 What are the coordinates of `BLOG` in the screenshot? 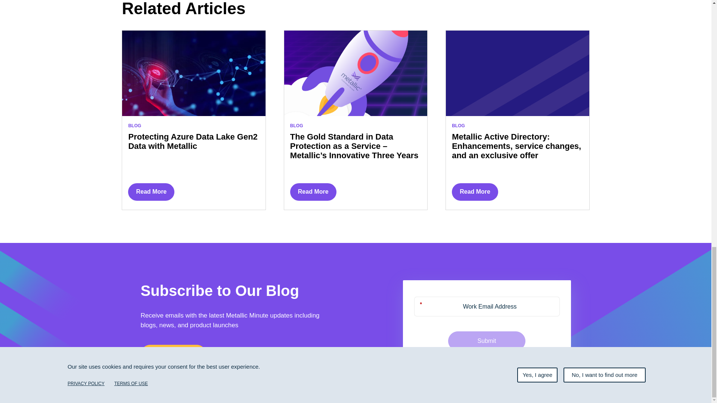 It's located at (297, 126).